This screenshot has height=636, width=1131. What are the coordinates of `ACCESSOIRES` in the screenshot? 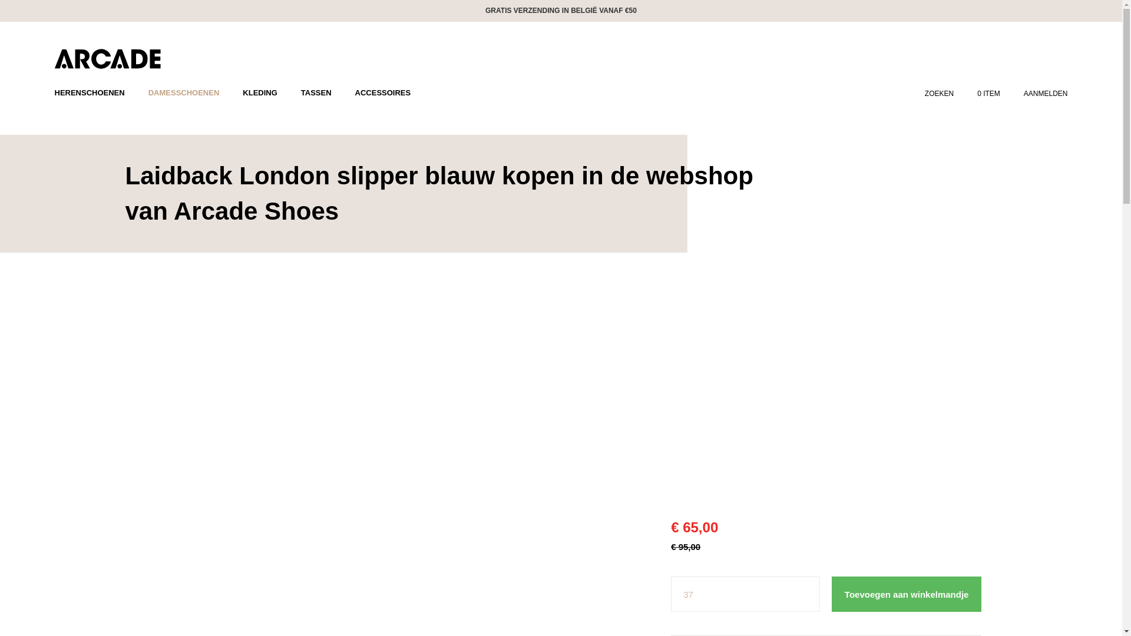 It's located at (383, 92).